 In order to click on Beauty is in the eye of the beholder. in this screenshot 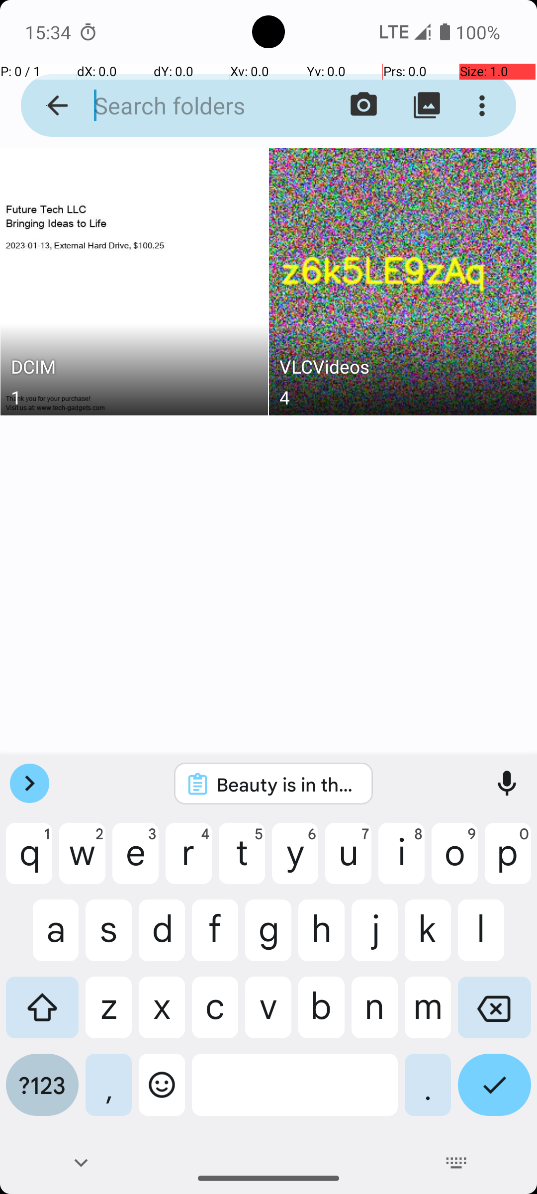, I will do `click(286, 784)`.